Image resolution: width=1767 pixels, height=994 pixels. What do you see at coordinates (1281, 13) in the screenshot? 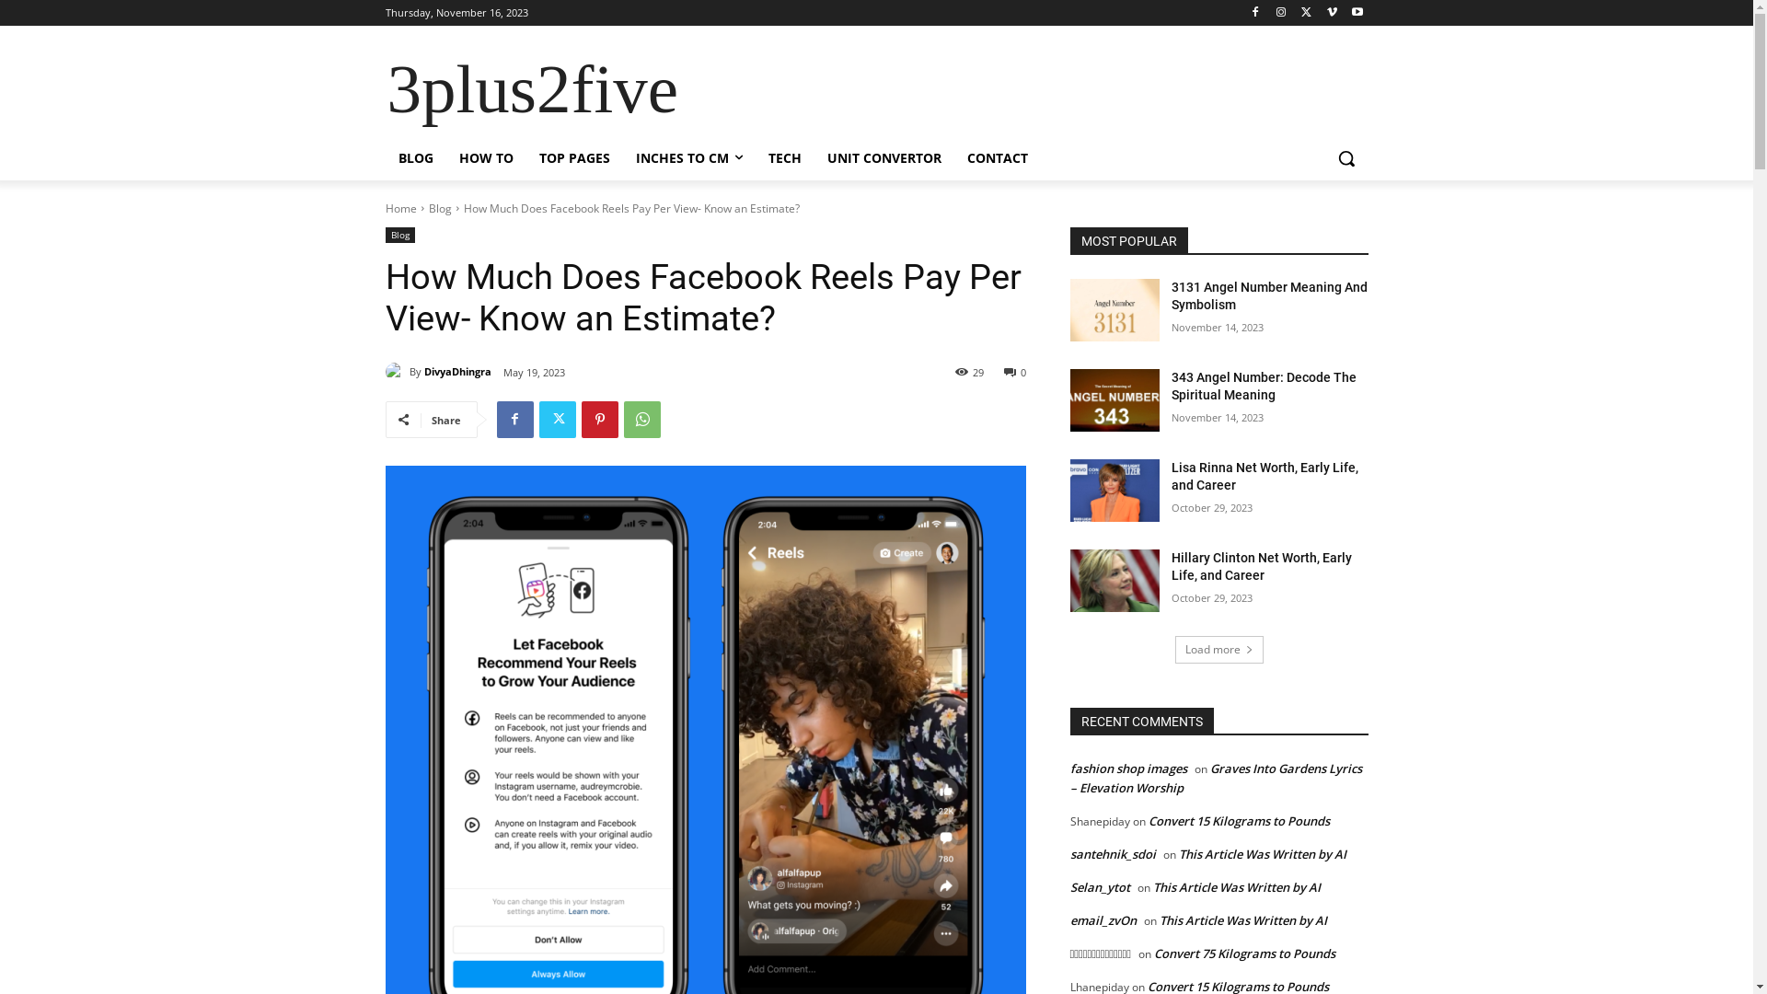
I see `Instagram` at bounding box center [1281, 13].